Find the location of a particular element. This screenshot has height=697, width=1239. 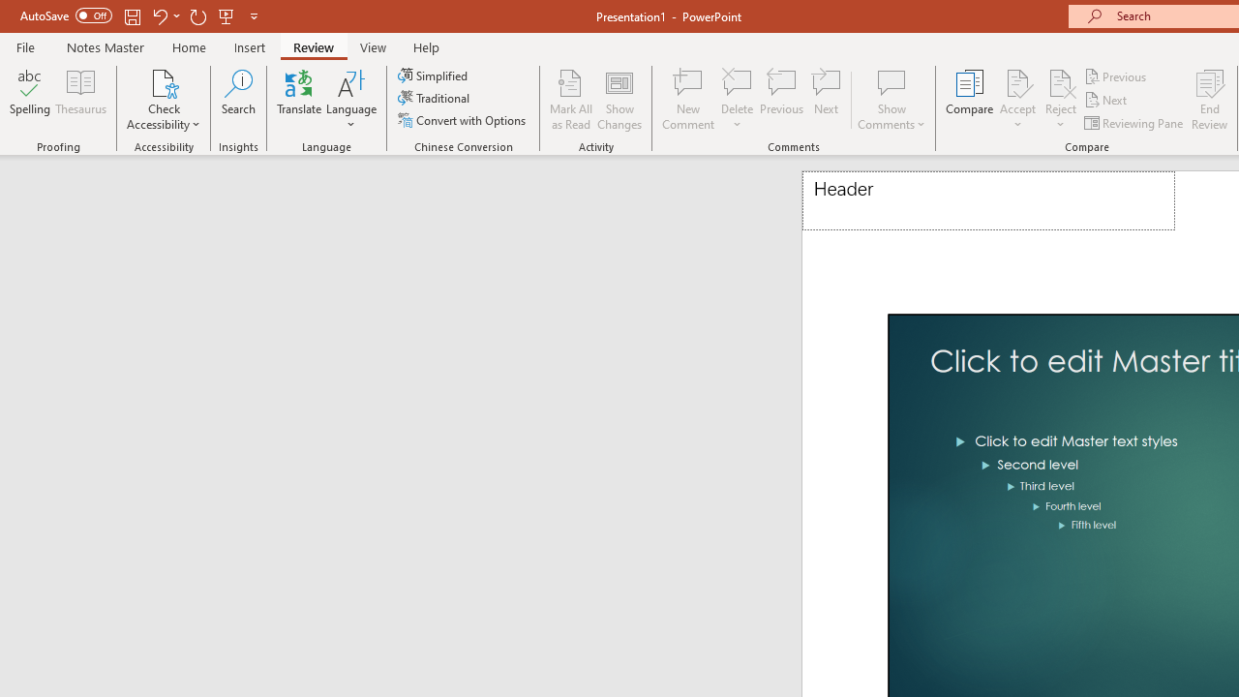

Traditional is located at coordinates (436, 99).